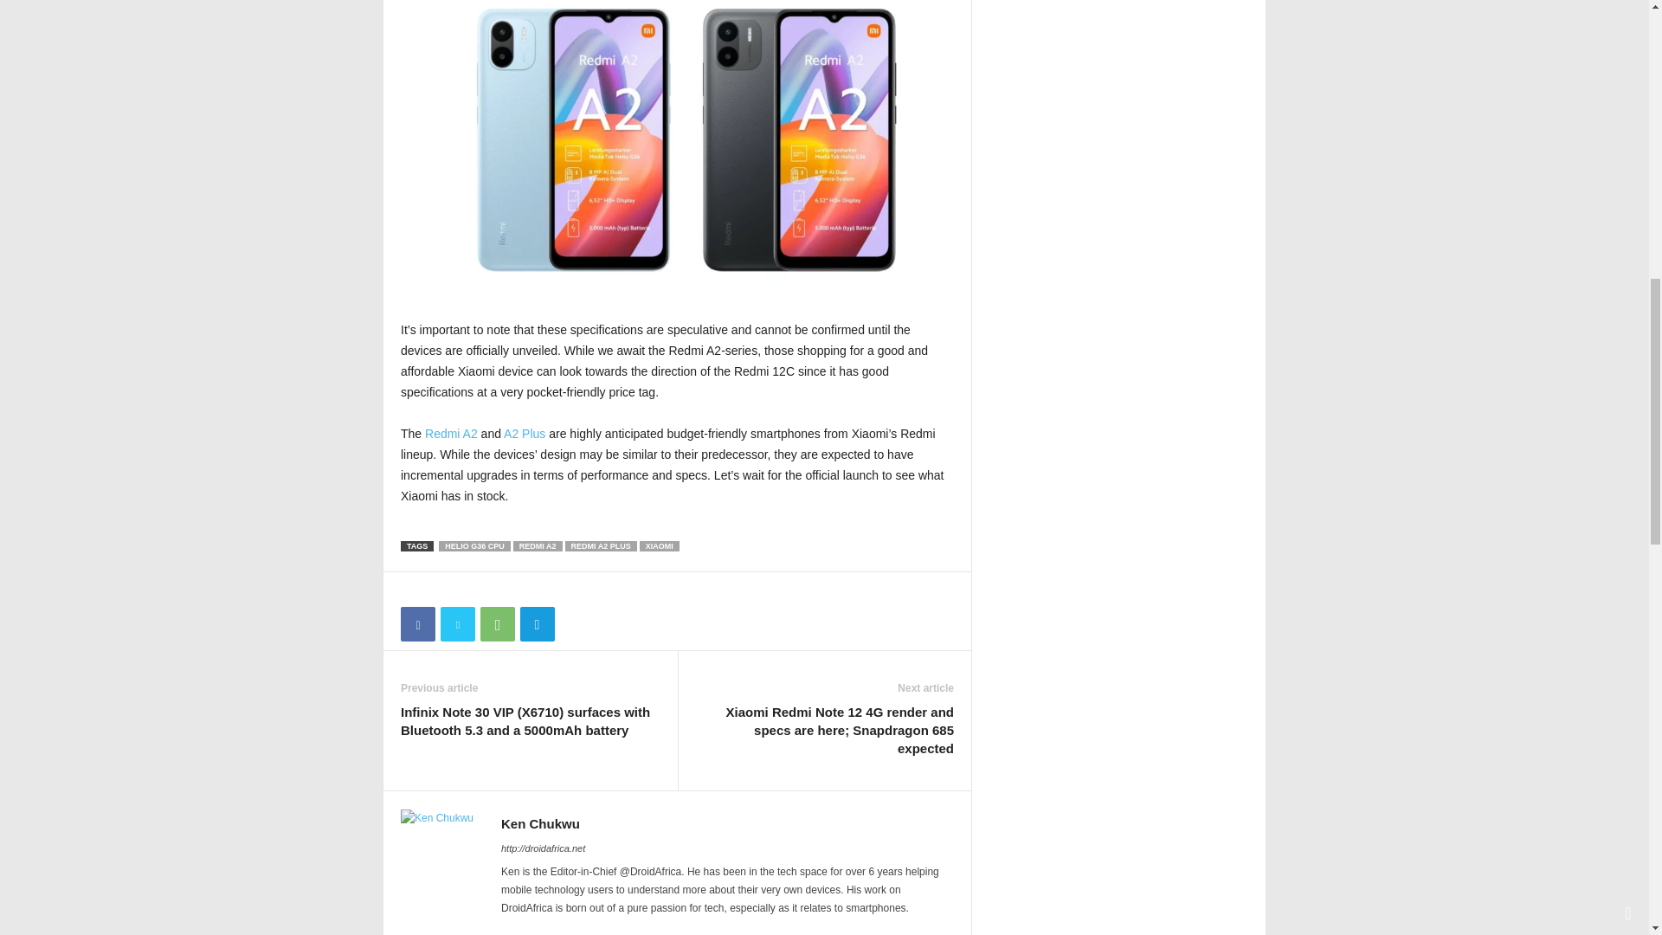 The height and width of the screenshot is (935, 1662). What do you see at coordinates (677, 142) in the screenshot?
I see `Xiaomi Redmi a2 Plus 8666390 1024x538` at bounding box center [677, 142].